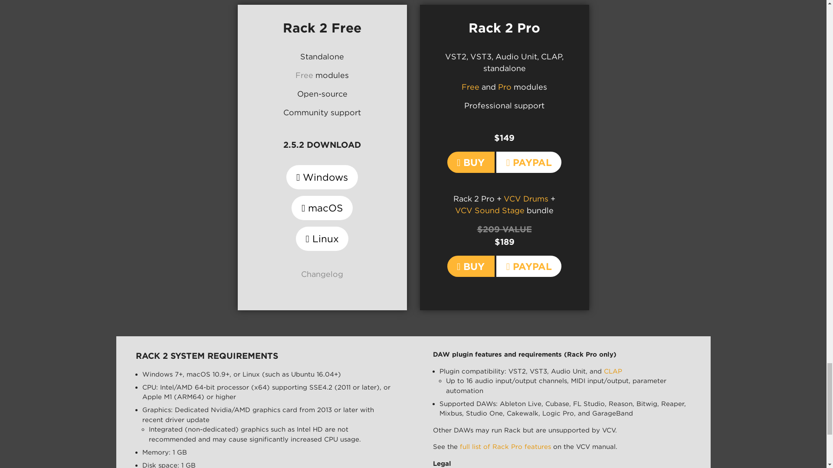 The width and height of the screenshot is (833, 468). I want to click on BUY, so click(471, 266).